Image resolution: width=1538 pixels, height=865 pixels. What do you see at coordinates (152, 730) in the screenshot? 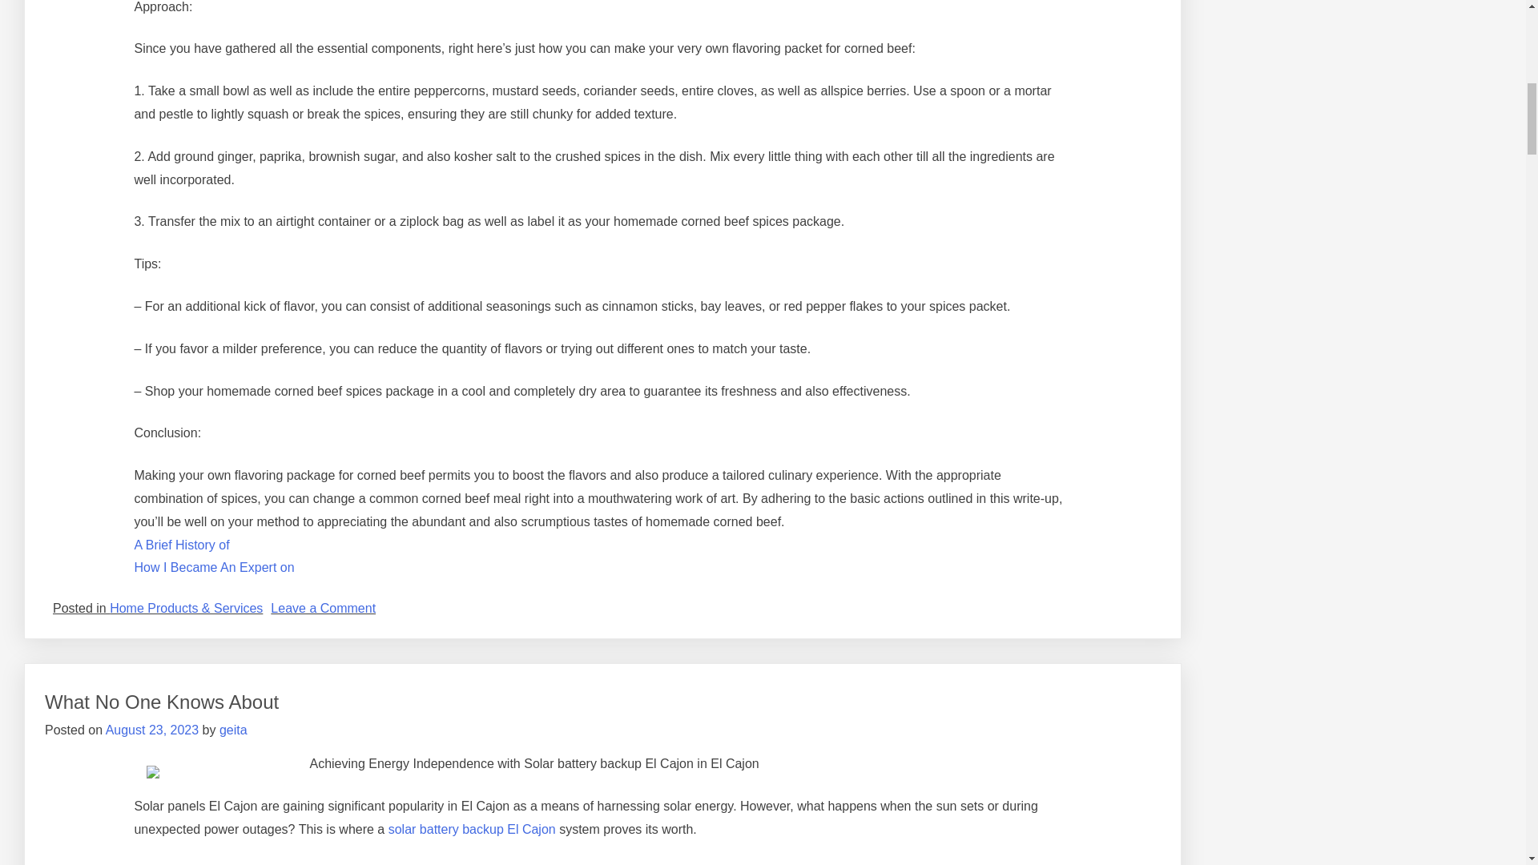
I see `How I Became An Expert on` at bounding box center [152, 730].